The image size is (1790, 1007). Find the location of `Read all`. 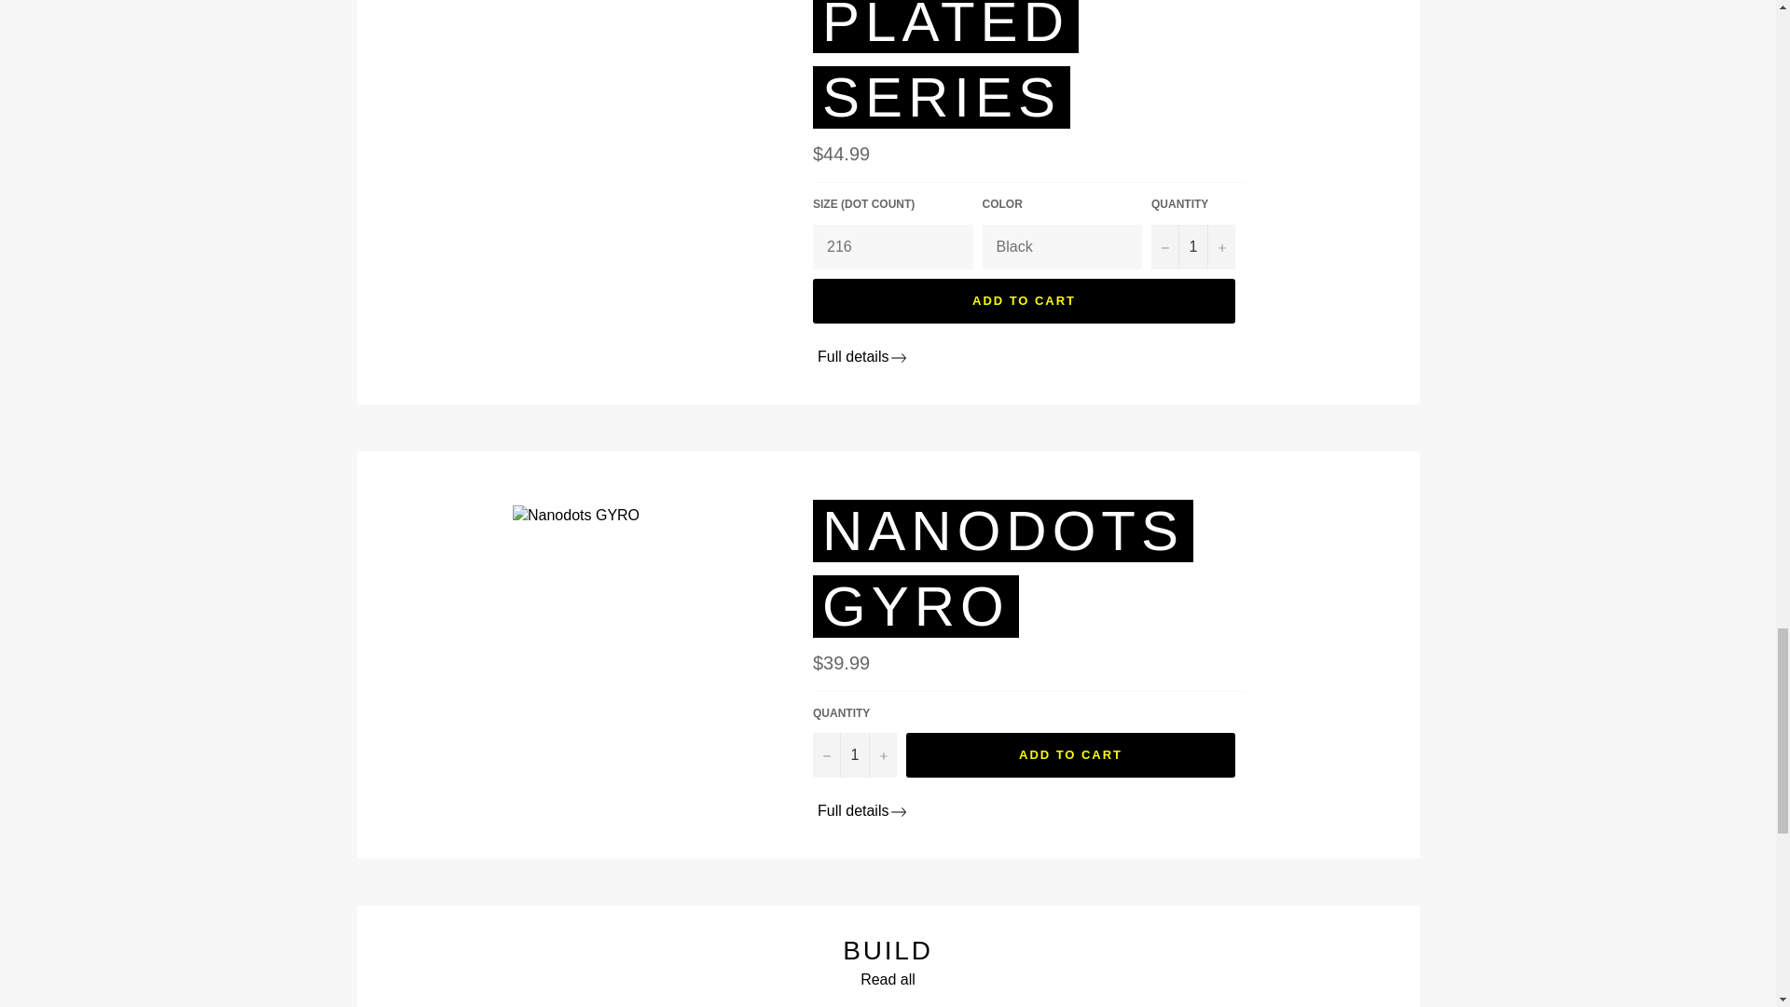

Read all is located at coordinates (888, 979).